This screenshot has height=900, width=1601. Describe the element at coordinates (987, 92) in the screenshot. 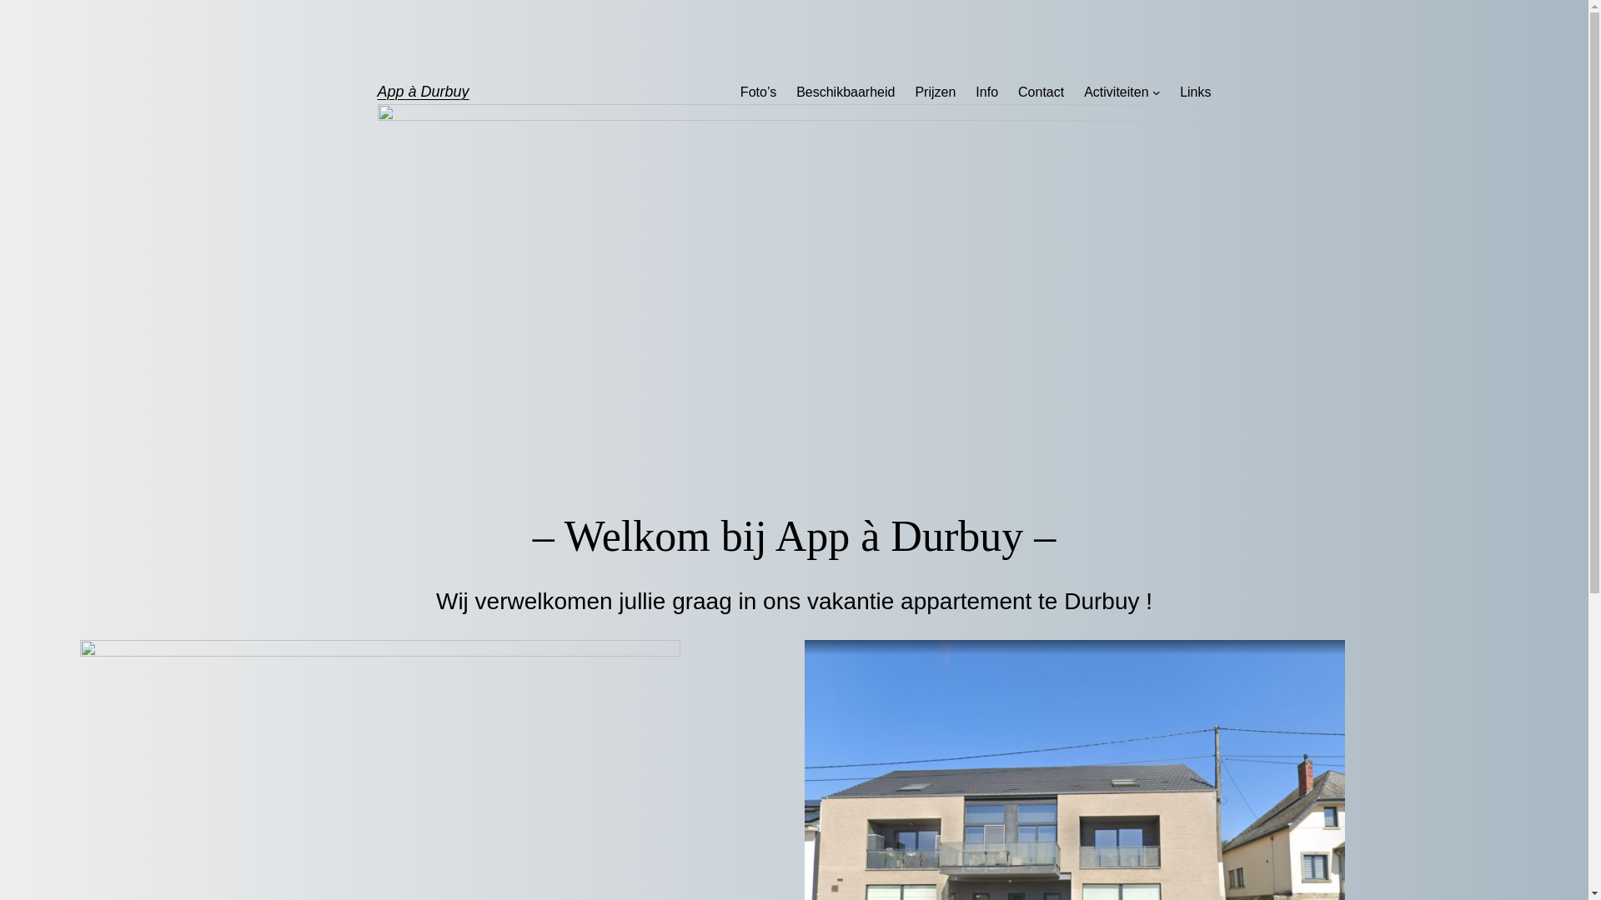

I see `Info` at that location.